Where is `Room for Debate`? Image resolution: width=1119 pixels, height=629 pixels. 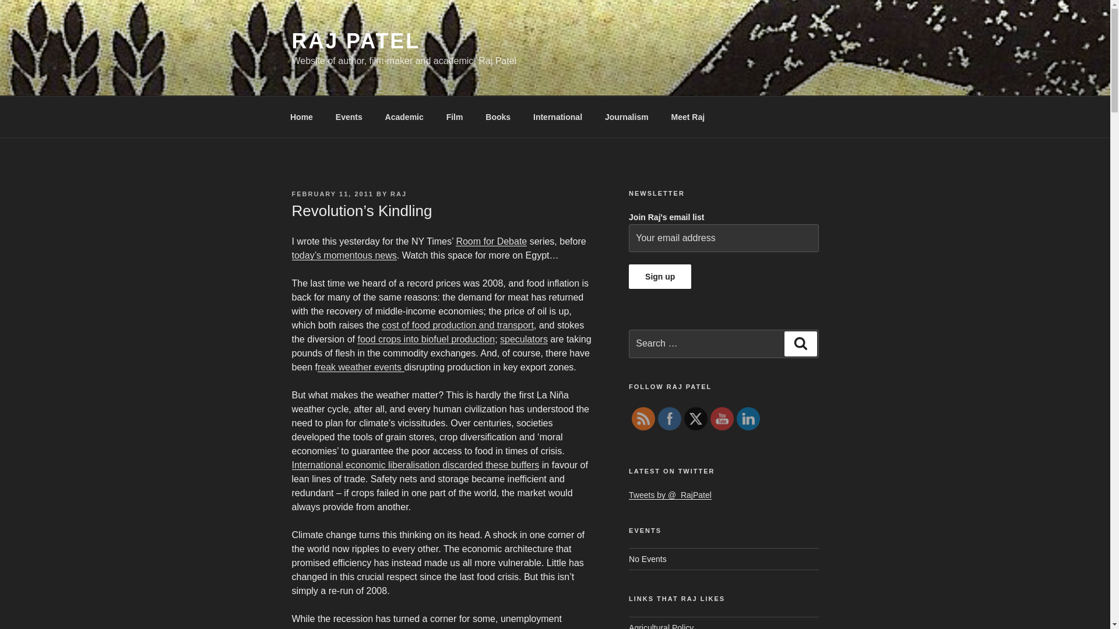
Room for Debate is located at coordinates (491, 241).